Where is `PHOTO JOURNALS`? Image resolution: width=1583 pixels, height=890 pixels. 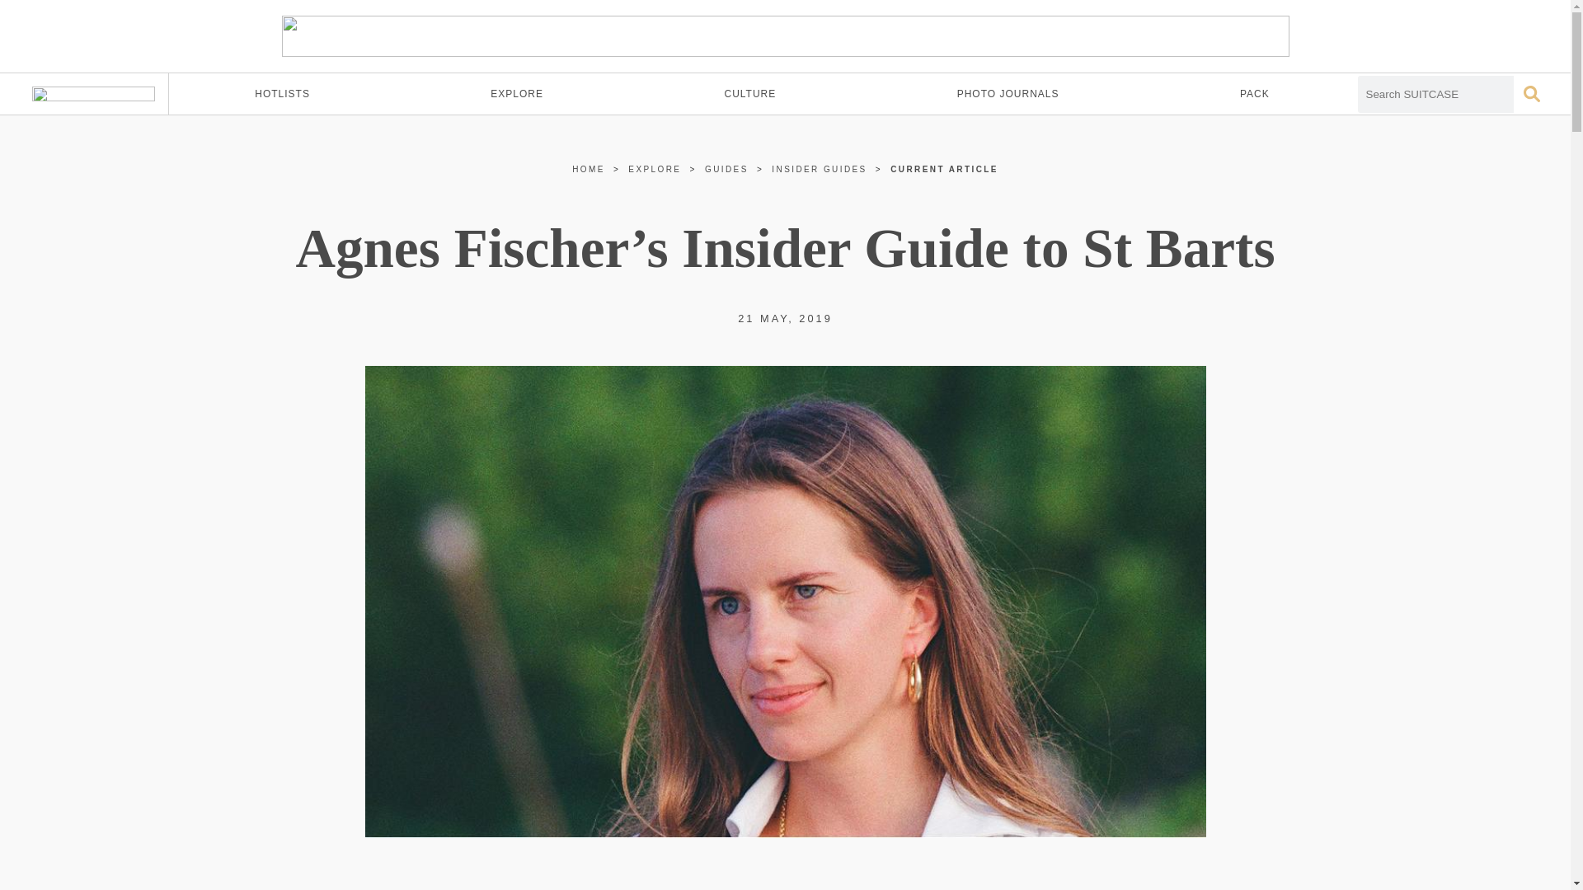
PHOTO JOURNALS is located at coordinates (1008, 94).